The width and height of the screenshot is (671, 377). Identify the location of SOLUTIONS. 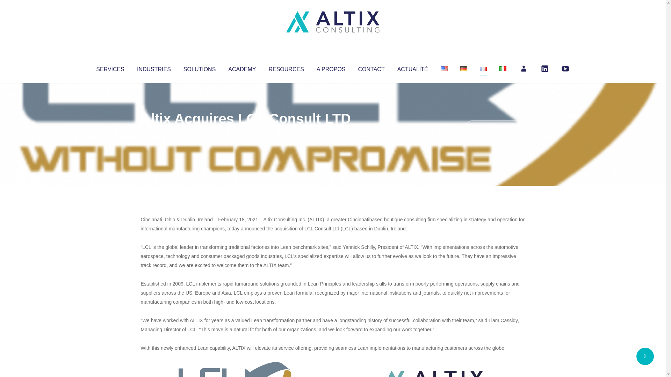
(199, 68).